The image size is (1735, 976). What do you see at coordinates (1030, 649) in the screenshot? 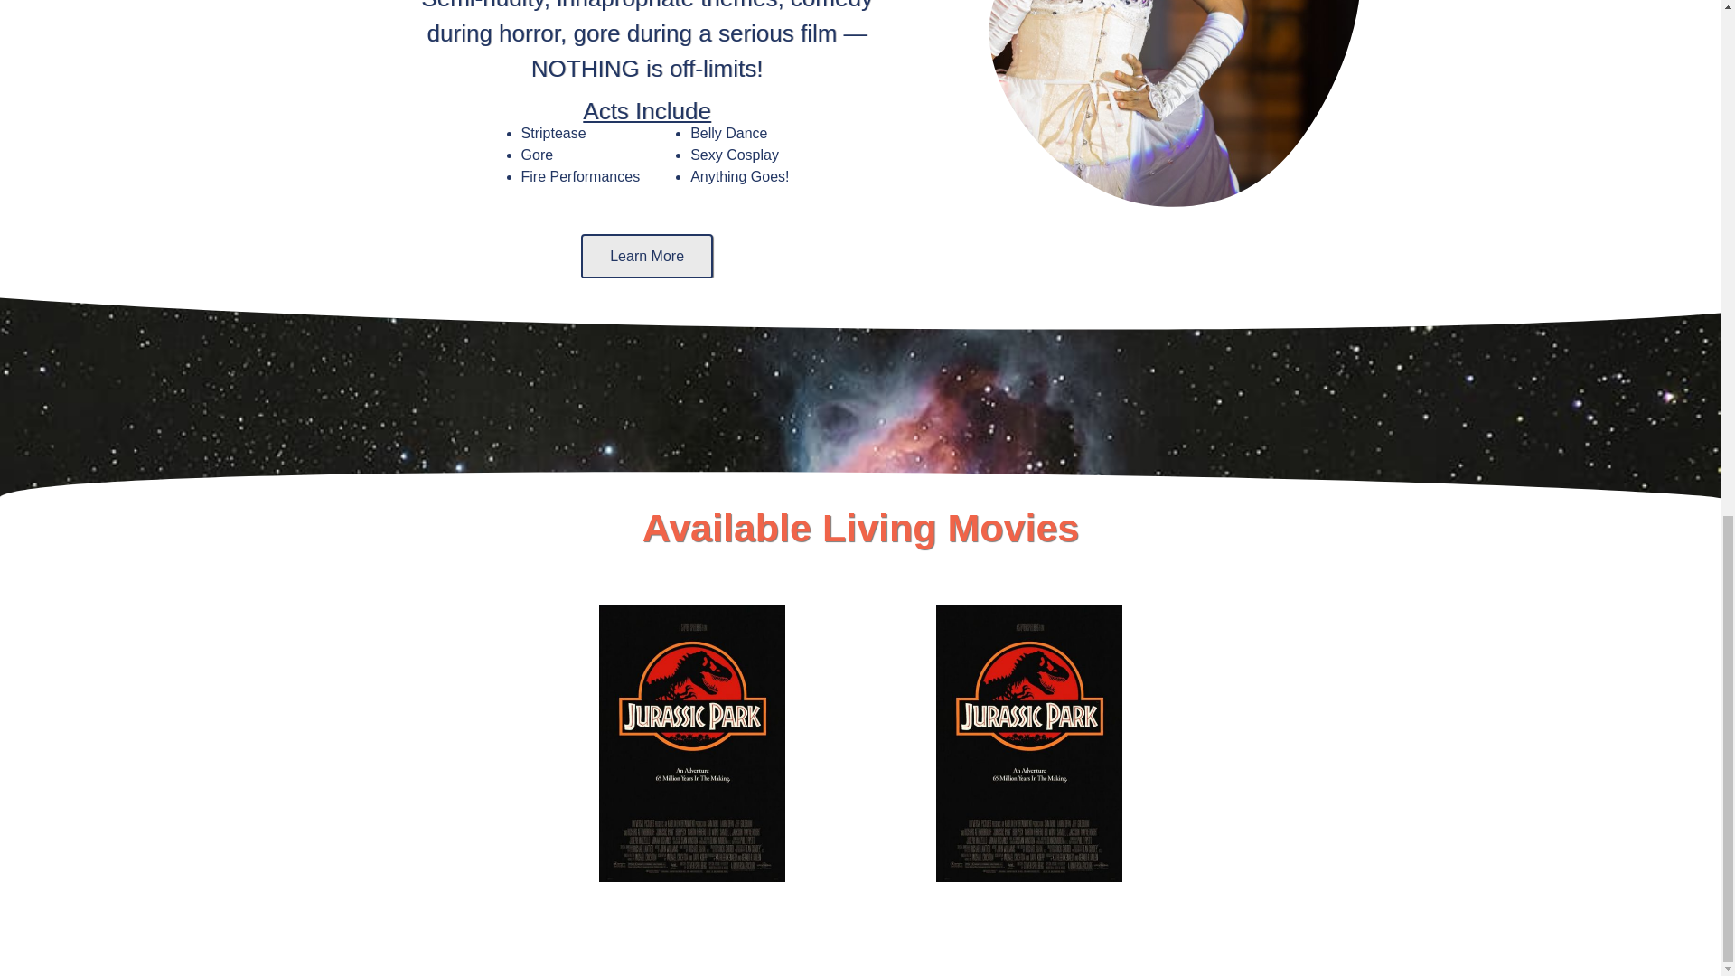
I see `Click Here` at bounding box center [1030, 649].